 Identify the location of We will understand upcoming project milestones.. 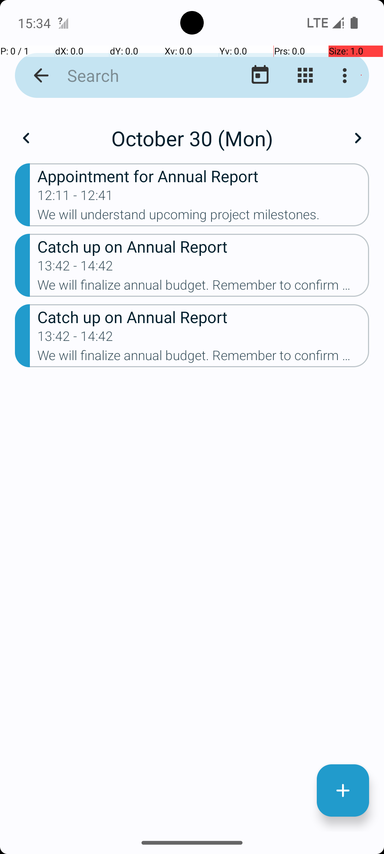
(203, 217).